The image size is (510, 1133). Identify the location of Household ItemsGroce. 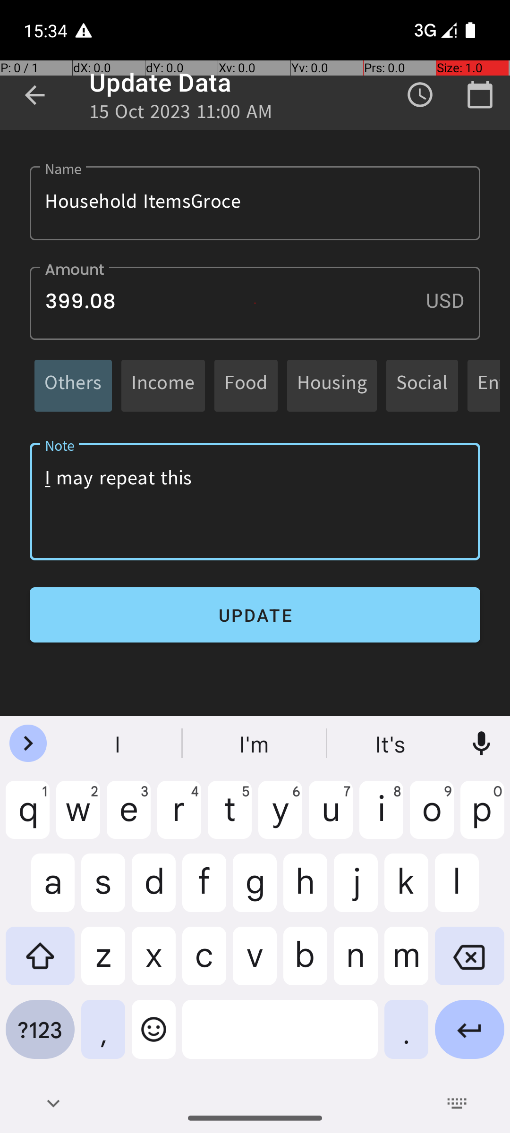
(255, 203).